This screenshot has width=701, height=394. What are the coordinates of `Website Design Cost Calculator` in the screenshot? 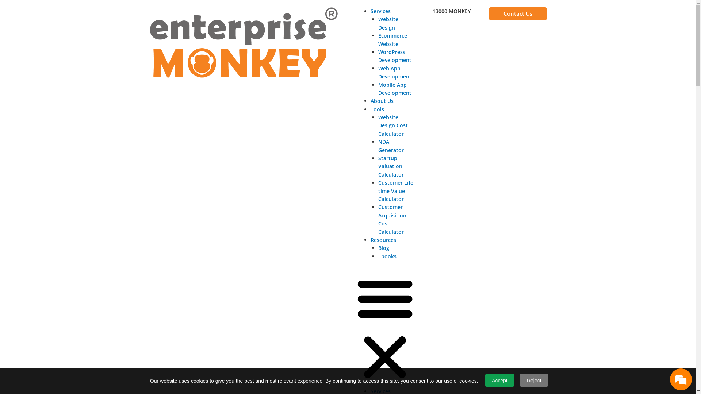 It's located at (393, 125).